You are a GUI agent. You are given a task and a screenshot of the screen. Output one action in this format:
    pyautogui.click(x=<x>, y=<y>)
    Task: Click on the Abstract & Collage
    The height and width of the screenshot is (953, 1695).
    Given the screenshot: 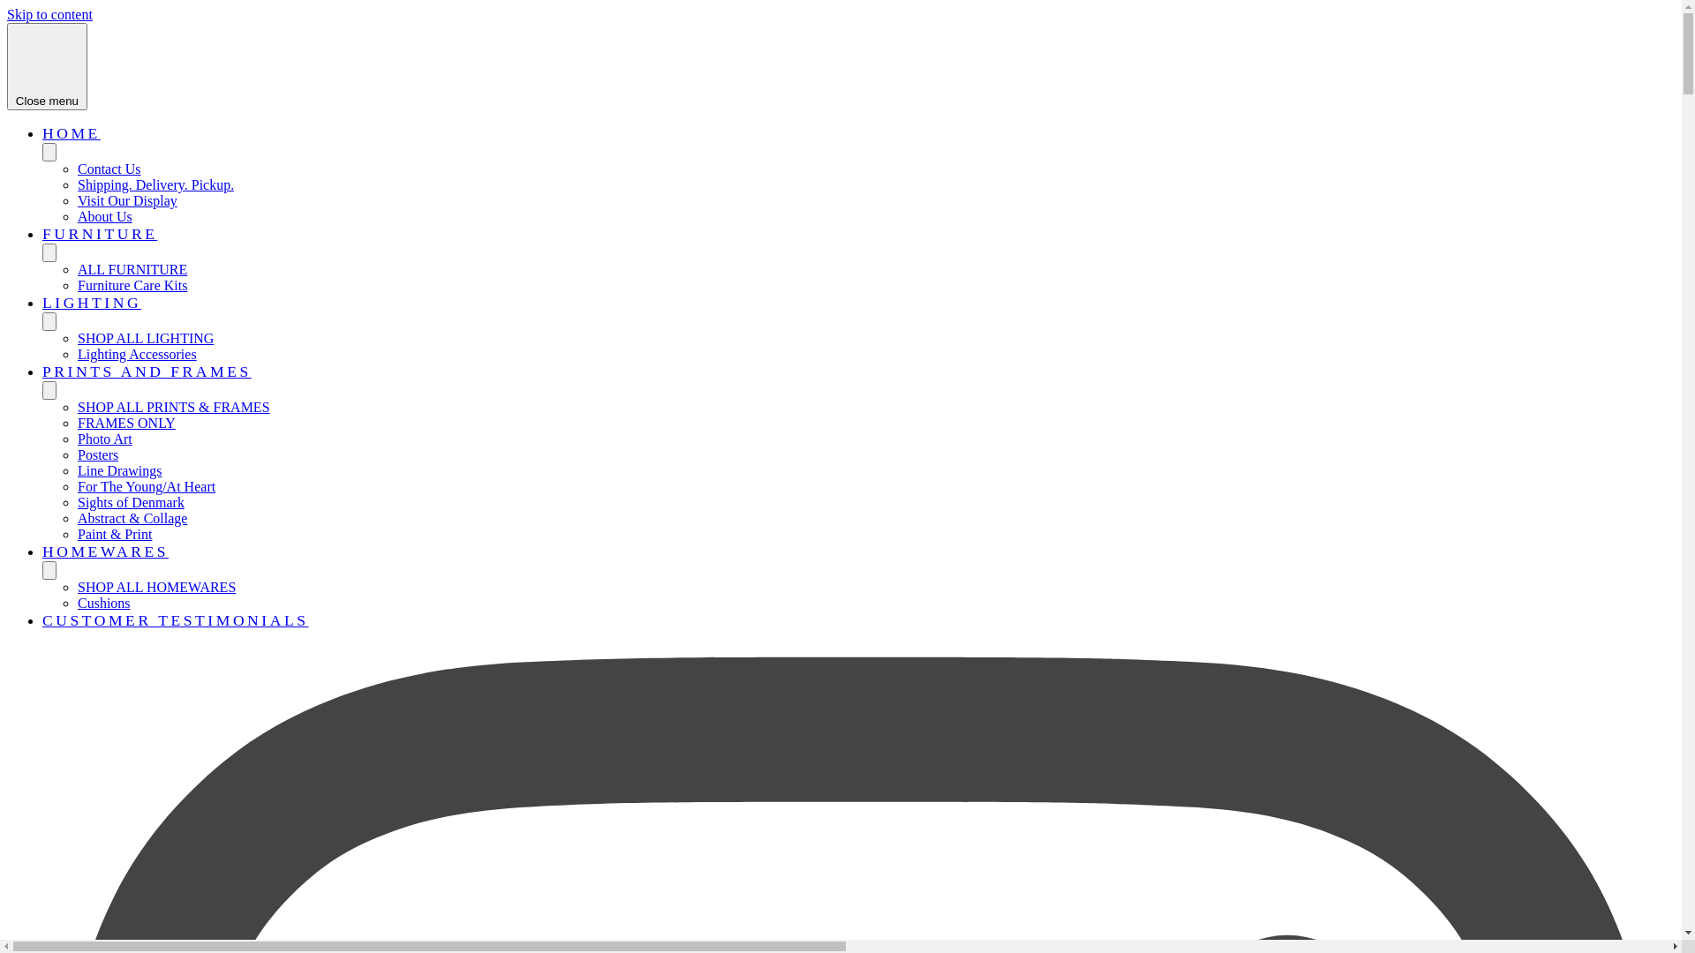 What is the action you would take?
    pyautogui.click(x=132, y=519)
    